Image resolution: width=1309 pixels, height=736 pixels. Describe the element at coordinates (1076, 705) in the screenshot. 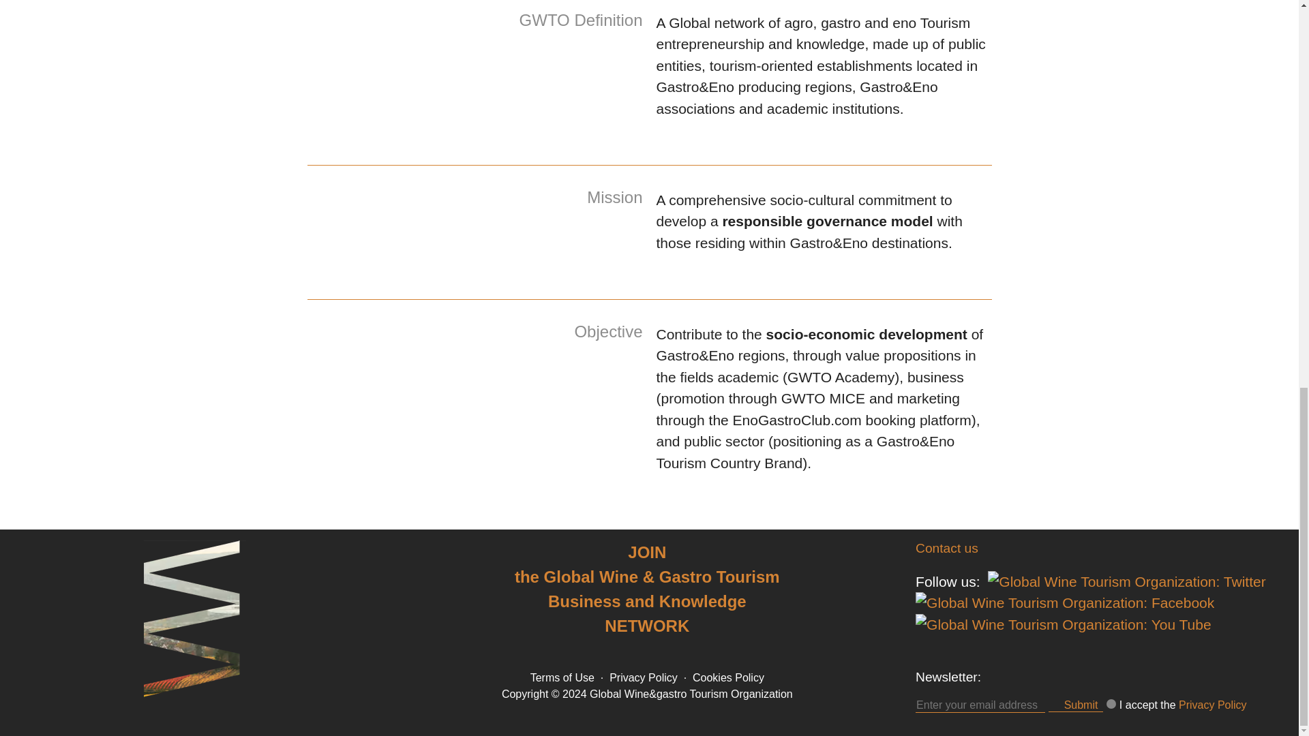

I see `Submit` at that location.